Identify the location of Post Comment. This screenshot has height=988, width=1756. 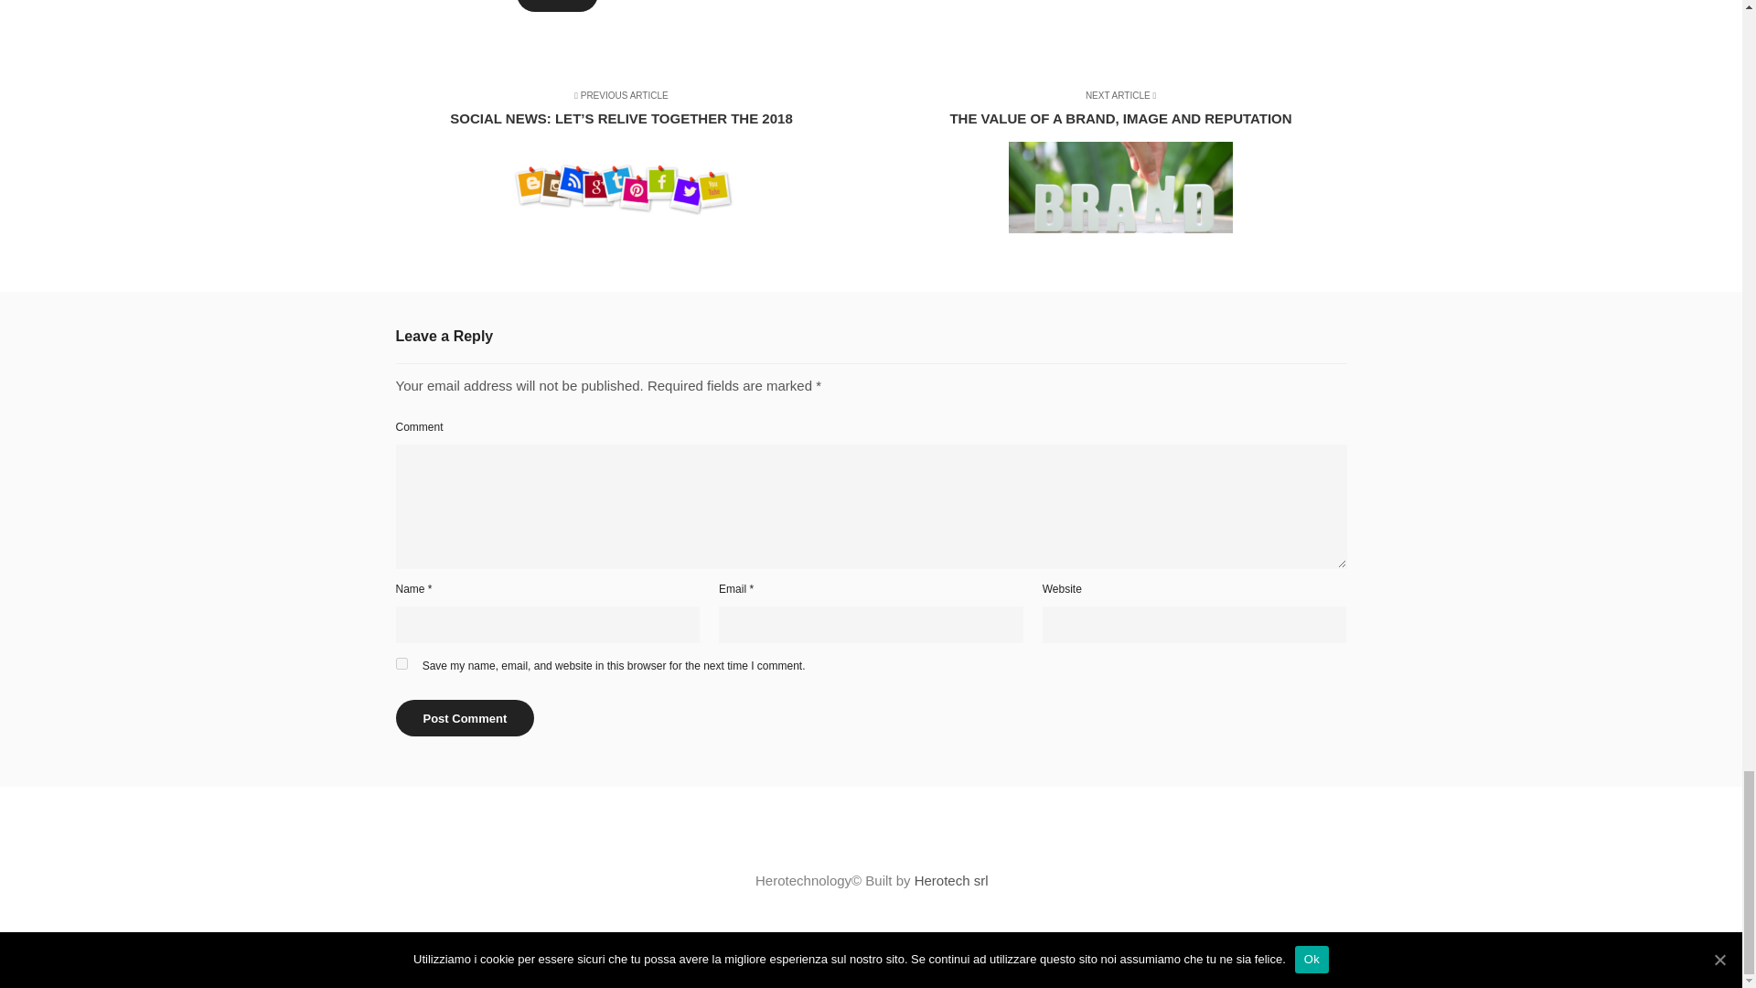
(951, 880).